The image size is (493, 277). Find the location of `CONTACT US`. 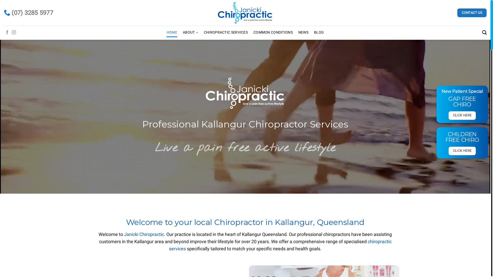

CONTACT US is located at coordinates (472, 13).